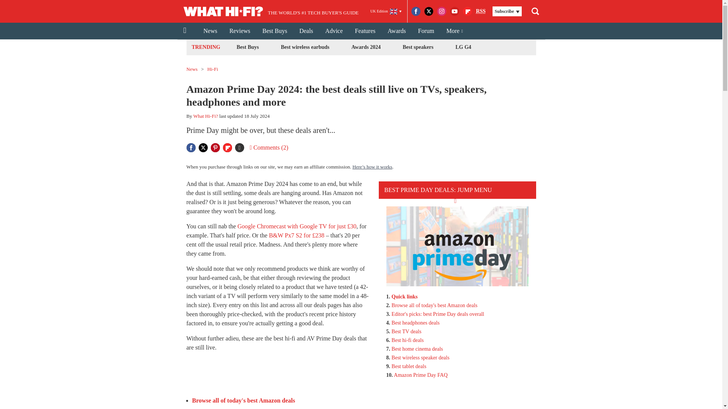 This screenshot has width=728, height=409. I want to click on RSS, so click(481, 11).